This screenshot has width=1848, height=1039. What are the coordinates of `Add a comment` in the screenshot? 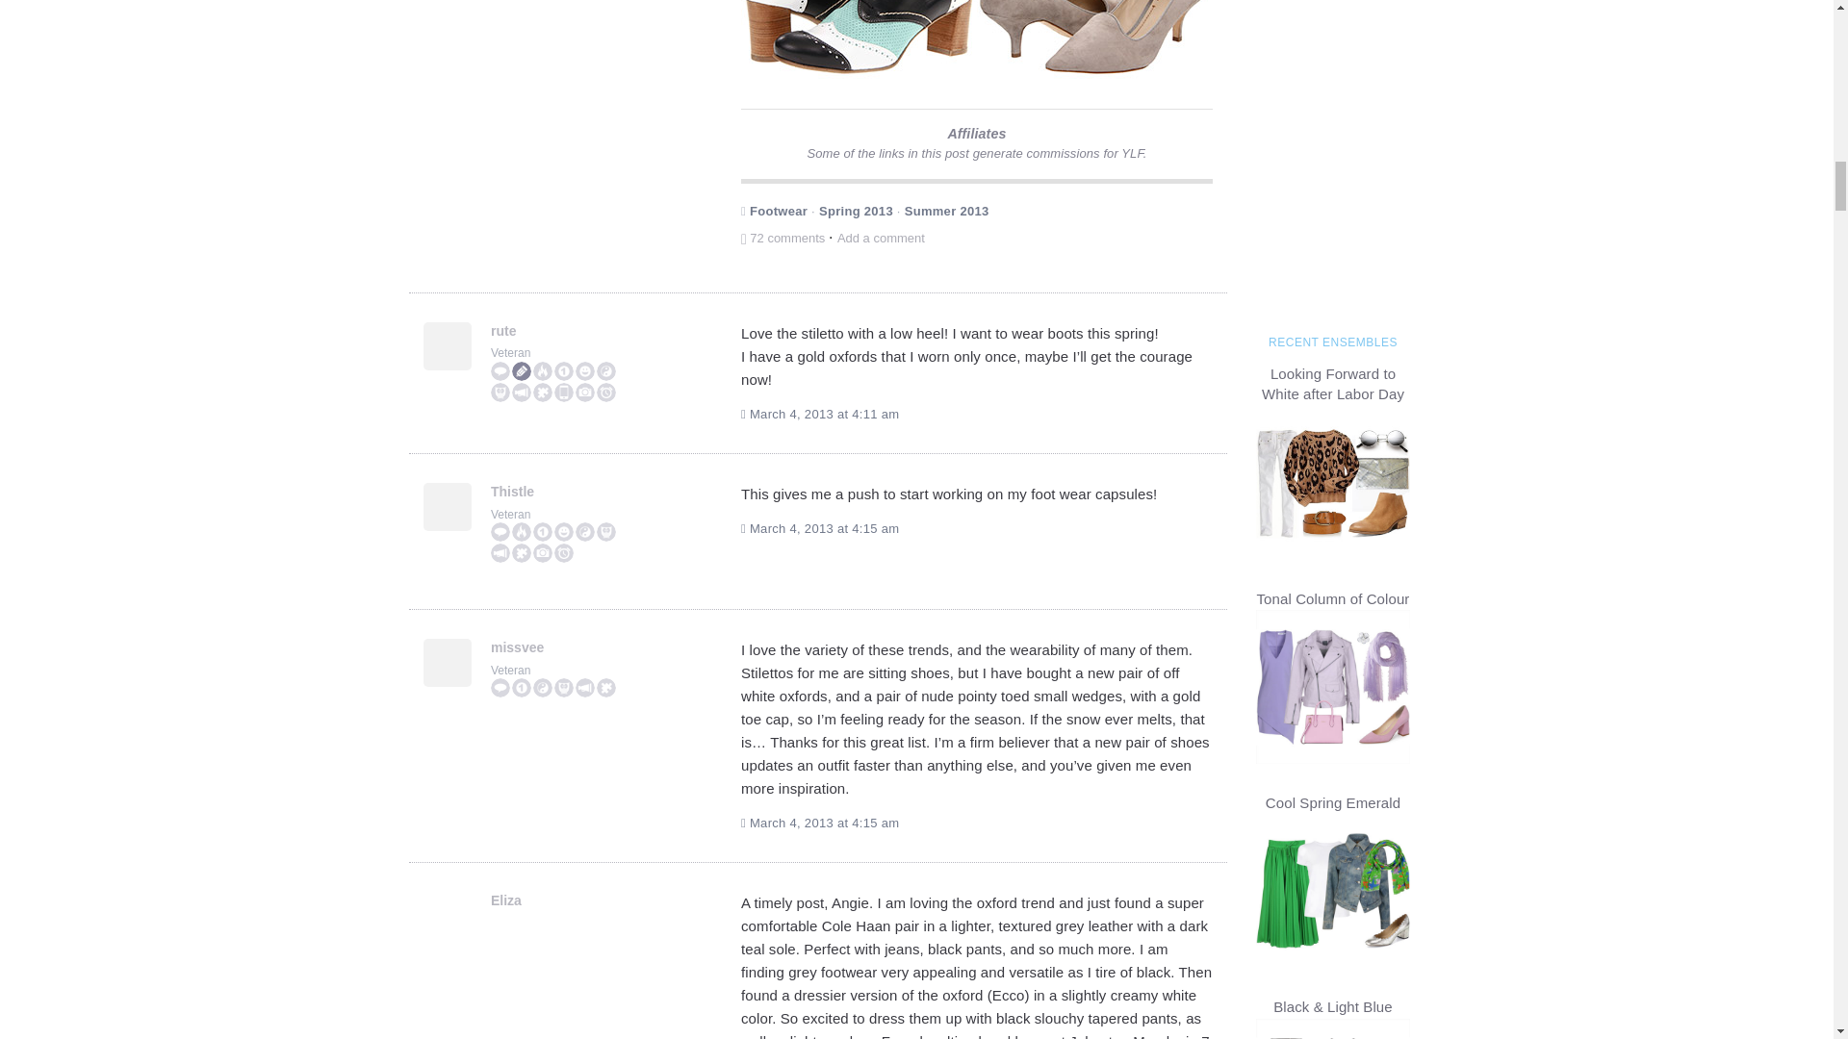 It's located at (881, 237).